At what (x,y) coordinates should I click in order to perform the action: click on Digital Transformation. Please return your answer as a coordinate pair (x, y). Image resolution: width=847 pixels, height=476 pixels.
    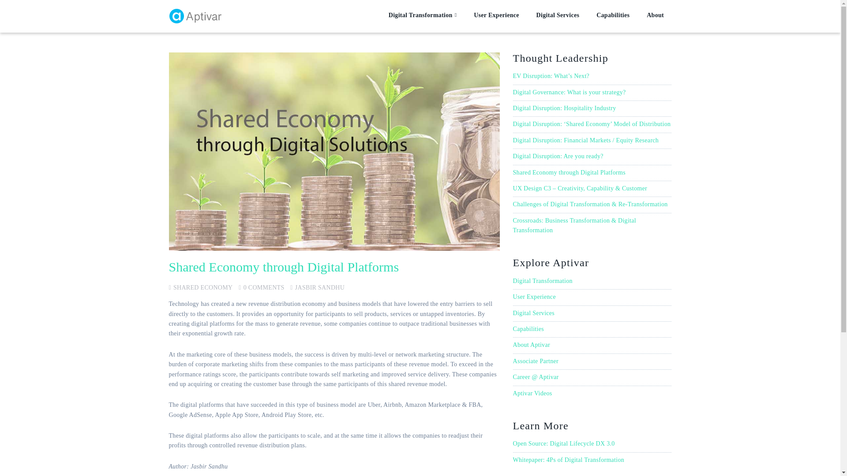
    Looking at the image, I should click on (542, 280).